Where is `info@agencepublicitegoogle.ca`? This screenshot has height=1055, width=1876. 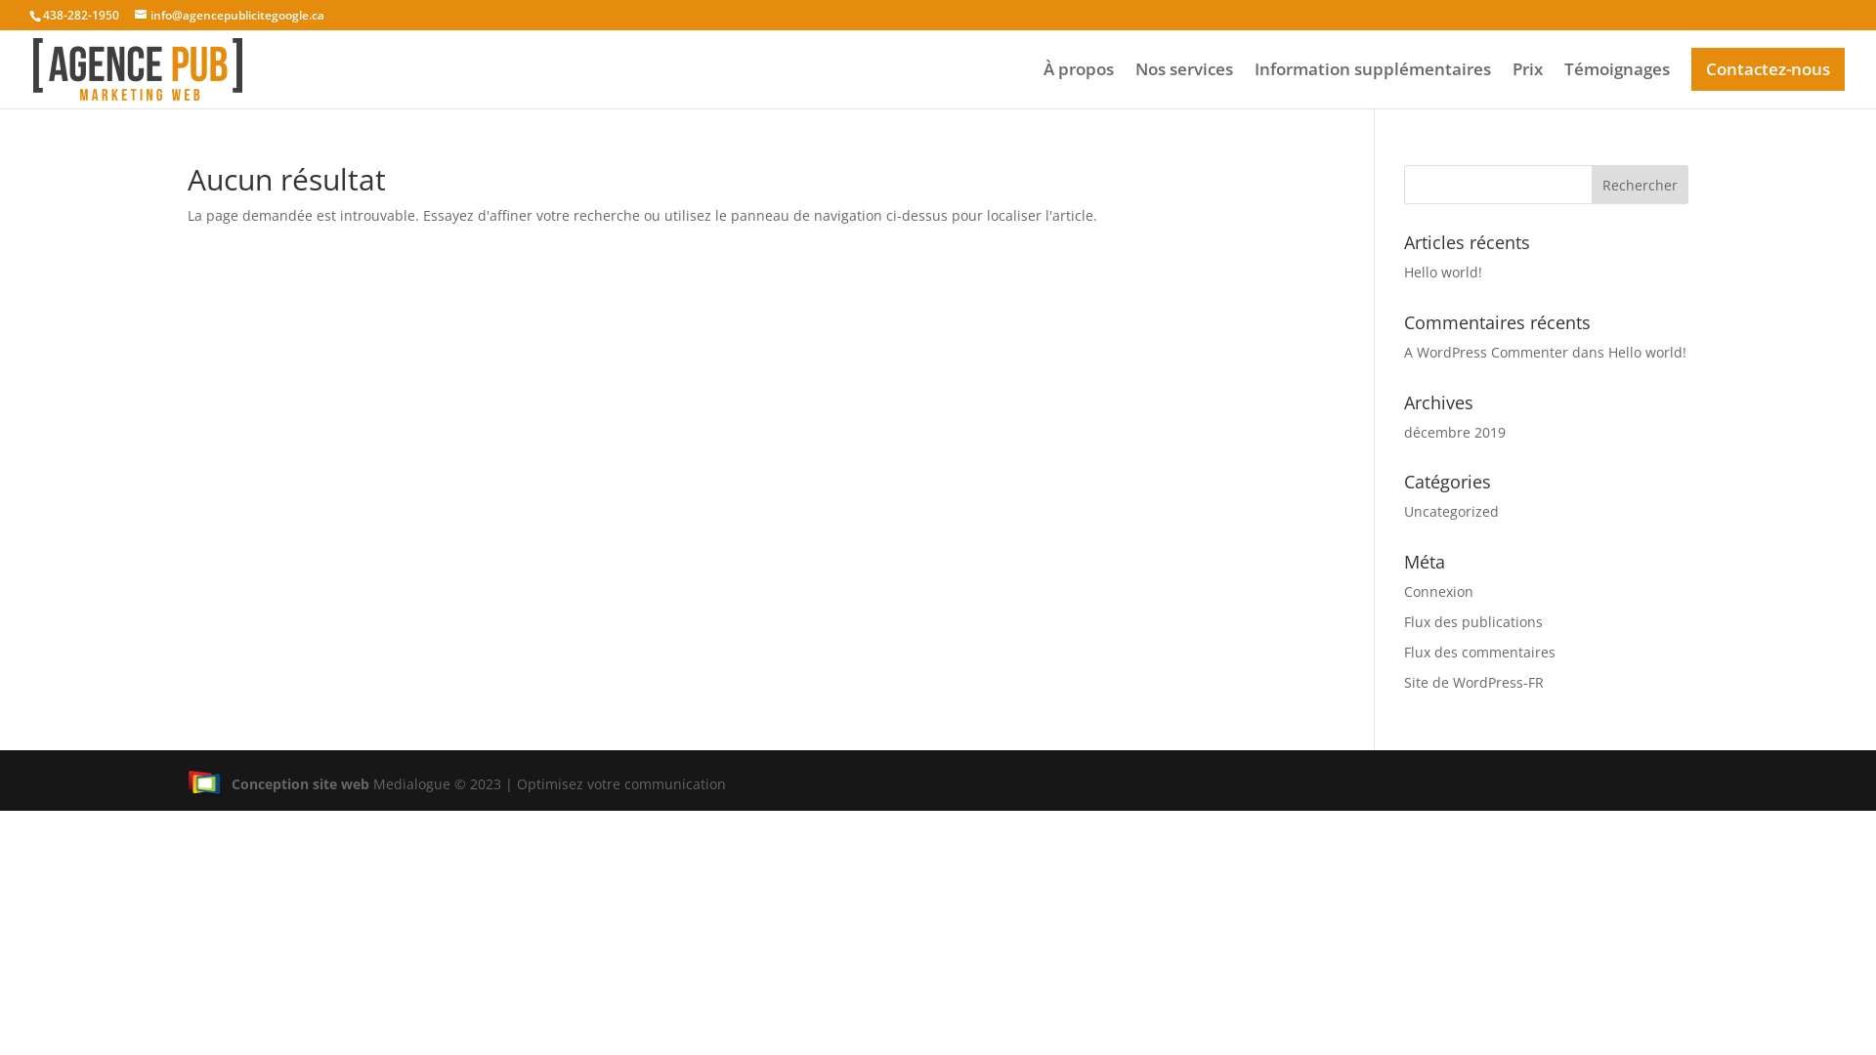 info@agencepublicitegoogle.ca is located at coordinates (230, 16).